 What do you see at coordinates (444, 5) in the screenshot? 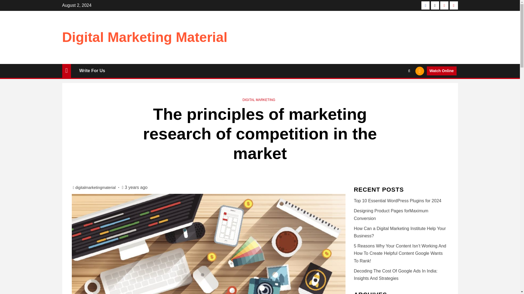
I see `Youtube` at bounding box center [444, 5].